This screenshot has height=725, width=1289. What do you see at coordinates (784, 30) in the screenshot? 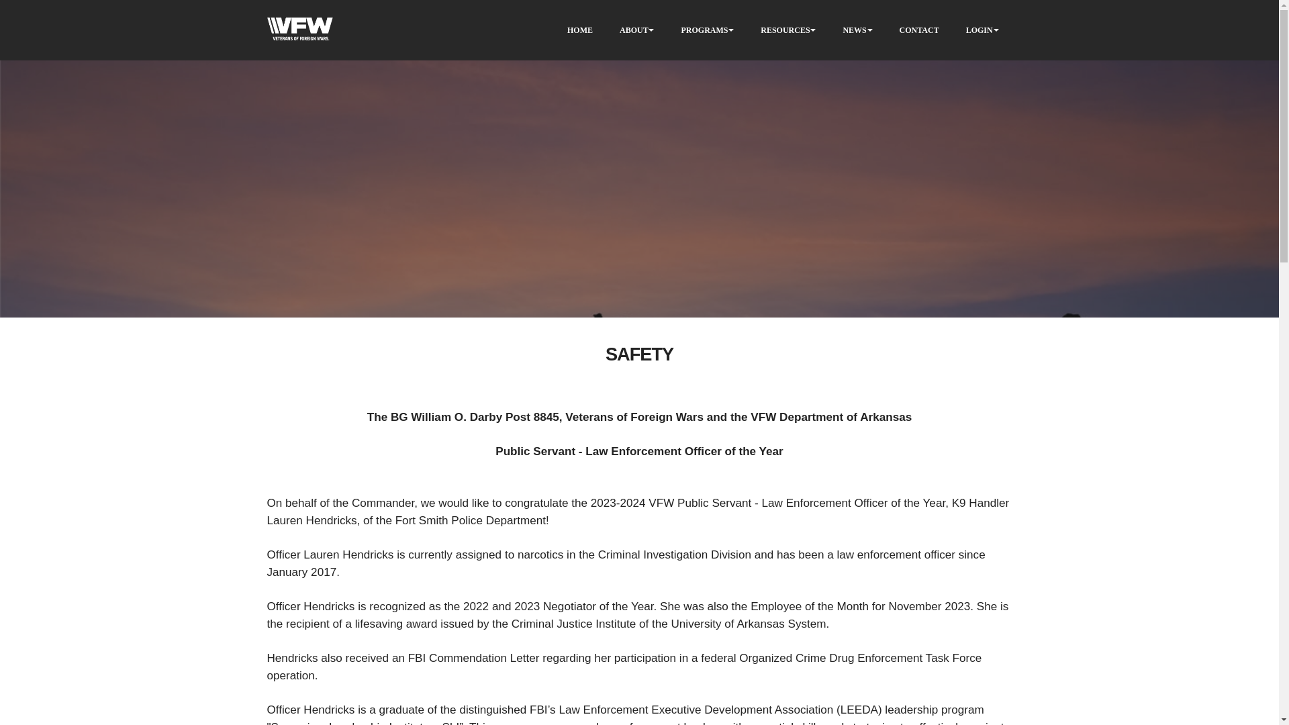
I see `RESOURCES` at bounding box center [784, 30].